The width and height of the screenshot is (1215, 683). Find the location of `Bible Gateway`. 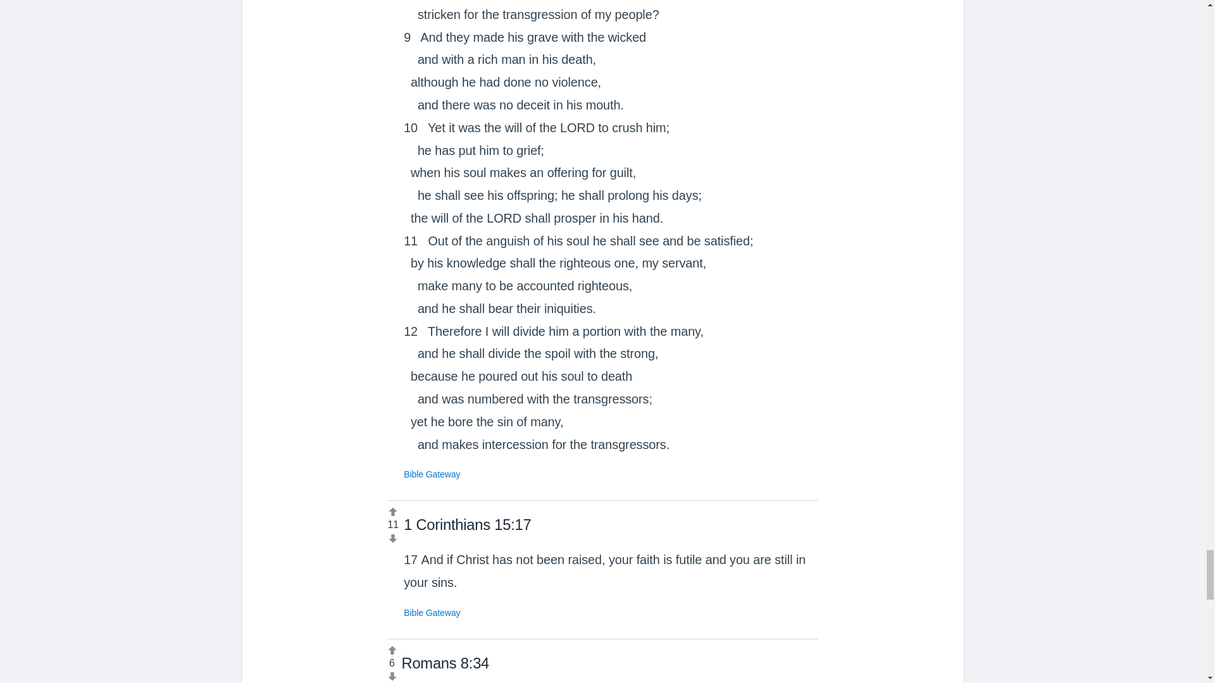

Bible Gateway is located at coordinates (432, 613).